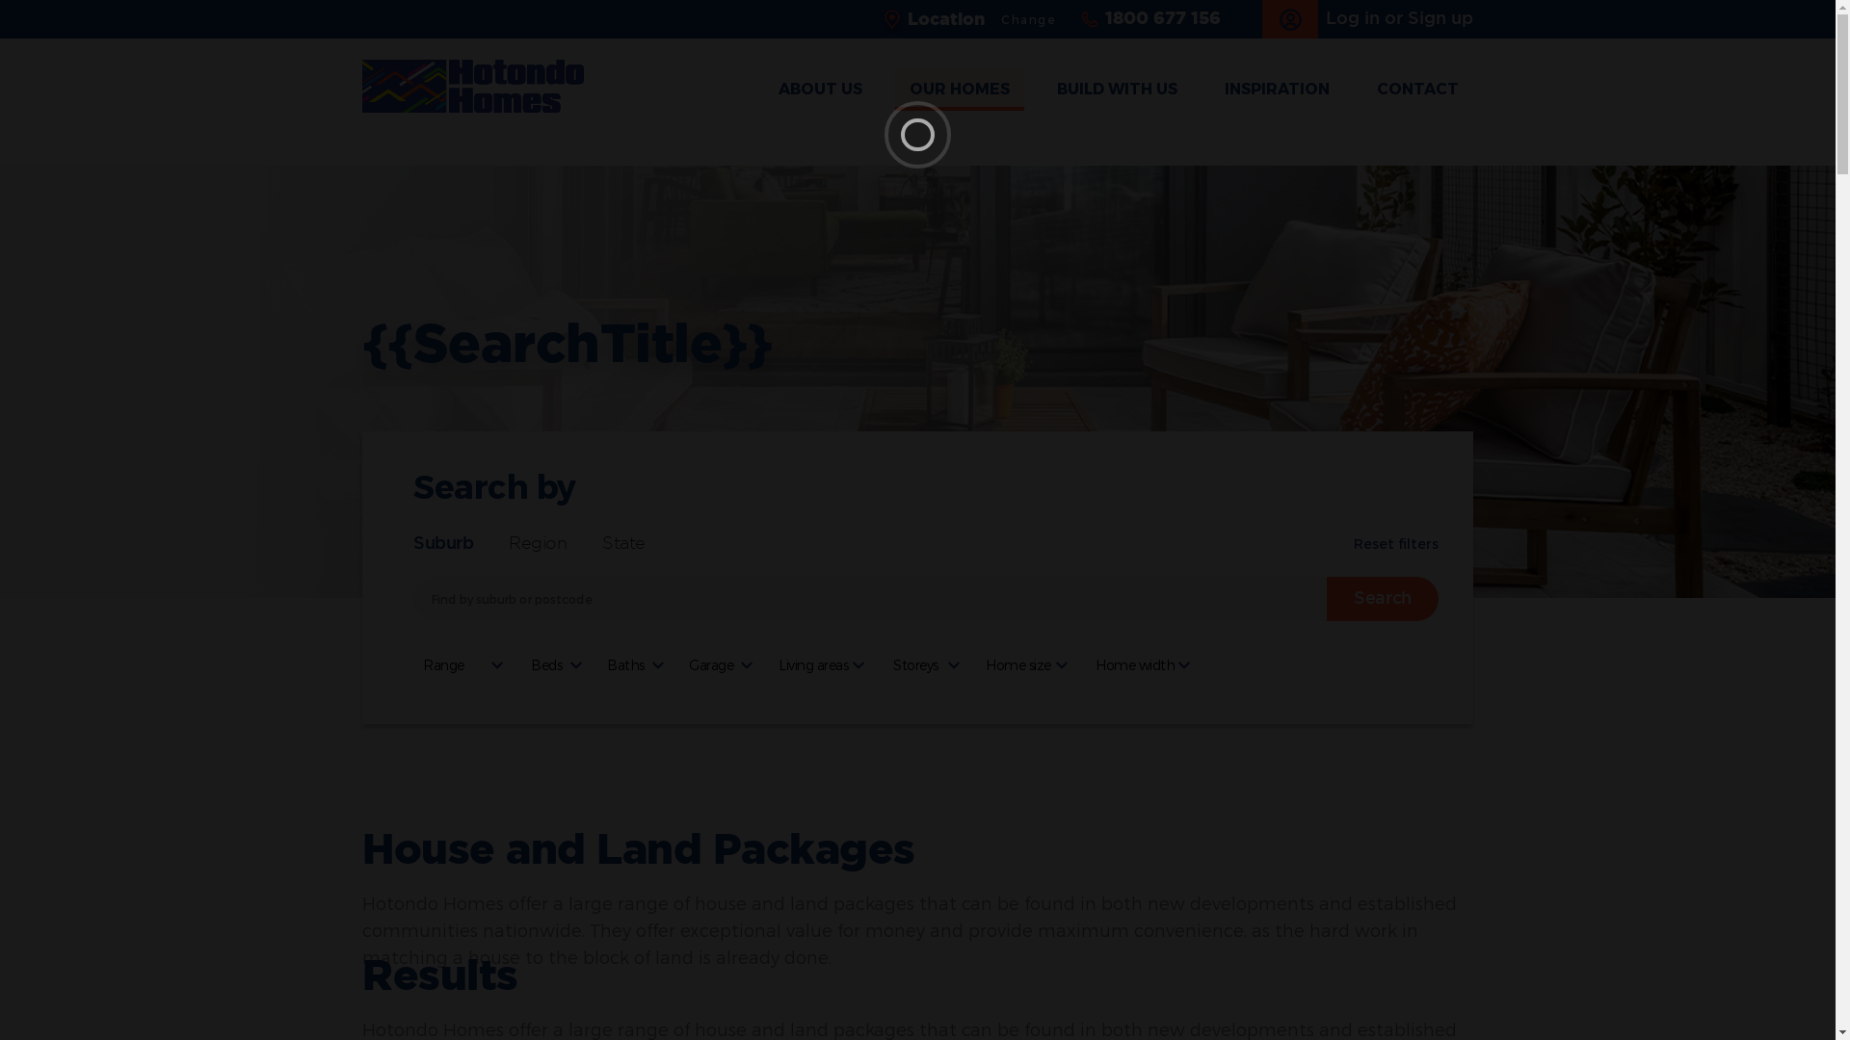 This screenshot has height=1040, width=1850. I want to click on CONTACT, so click(1418, 91).